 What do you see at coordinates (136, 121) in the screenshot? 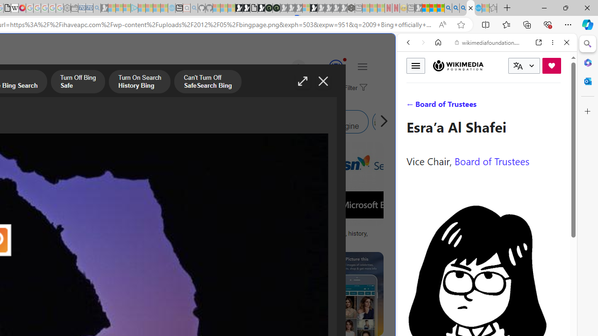
I see `Bing Image Search Similar Images` at bounding box center [136, 121].